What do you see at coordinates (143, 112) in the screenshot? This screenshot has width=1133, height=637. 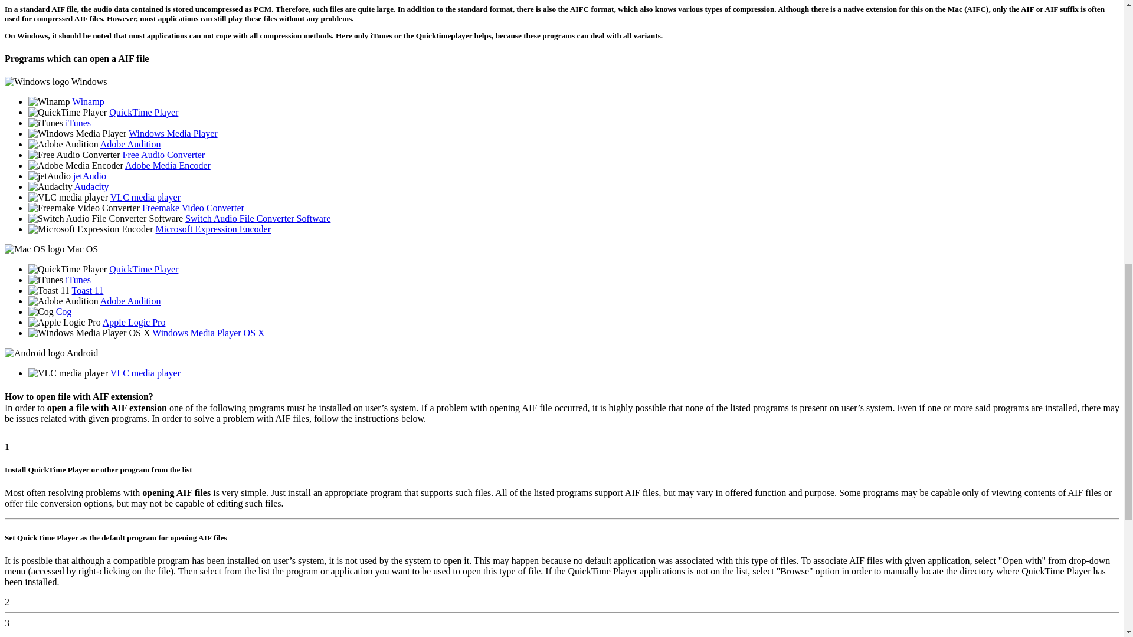 I see `QuickTime Player` at bounding box center [143, 112].